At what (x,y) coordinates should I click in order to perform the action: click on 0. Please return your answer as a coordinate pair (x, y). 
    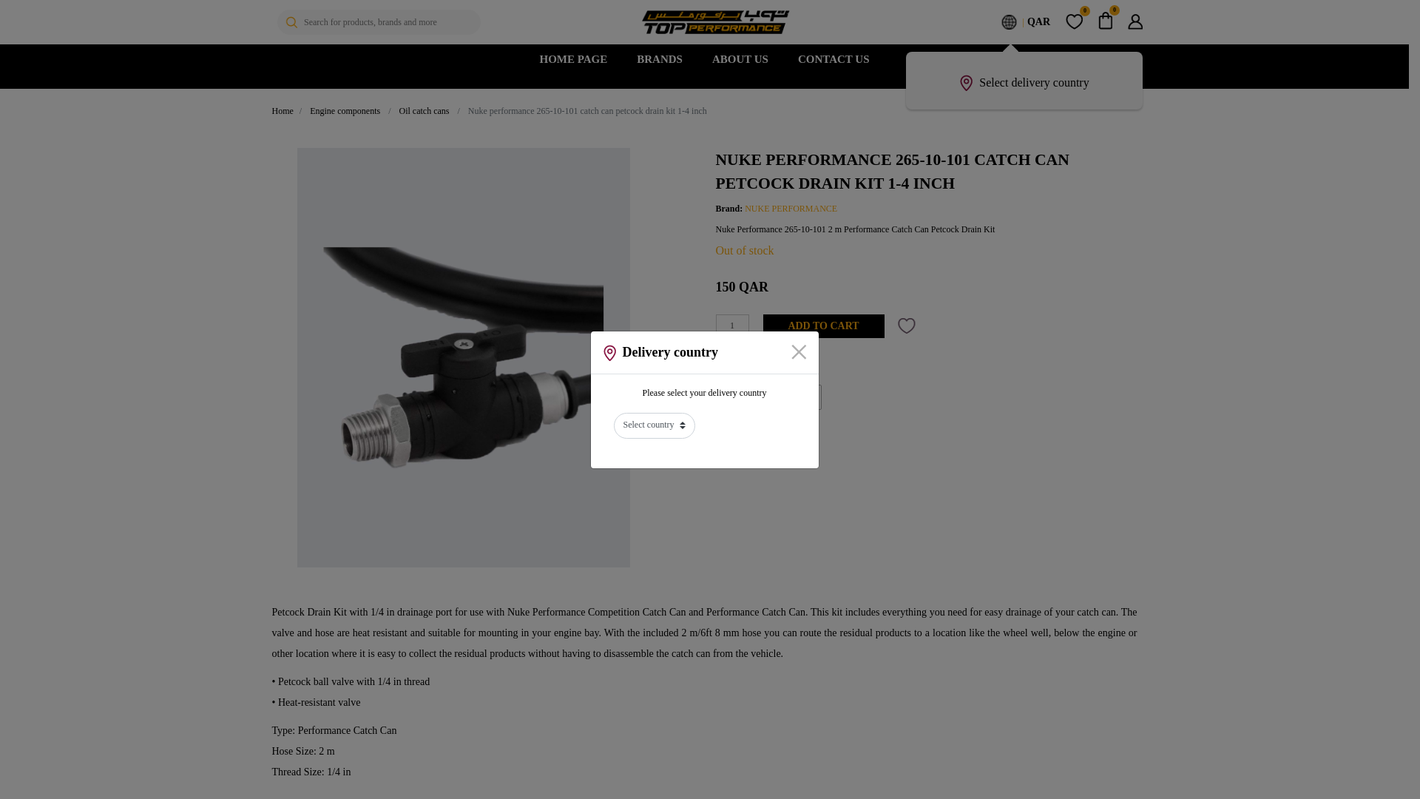
    Looking at the image, I should click on (1105, 22).